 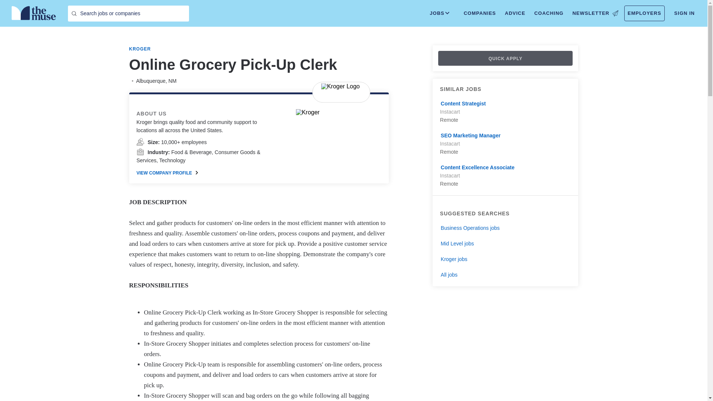 What do you see at coordinates (140, 49) in the screenshot?
I see `KROGER` at bounding box center [140, 49].